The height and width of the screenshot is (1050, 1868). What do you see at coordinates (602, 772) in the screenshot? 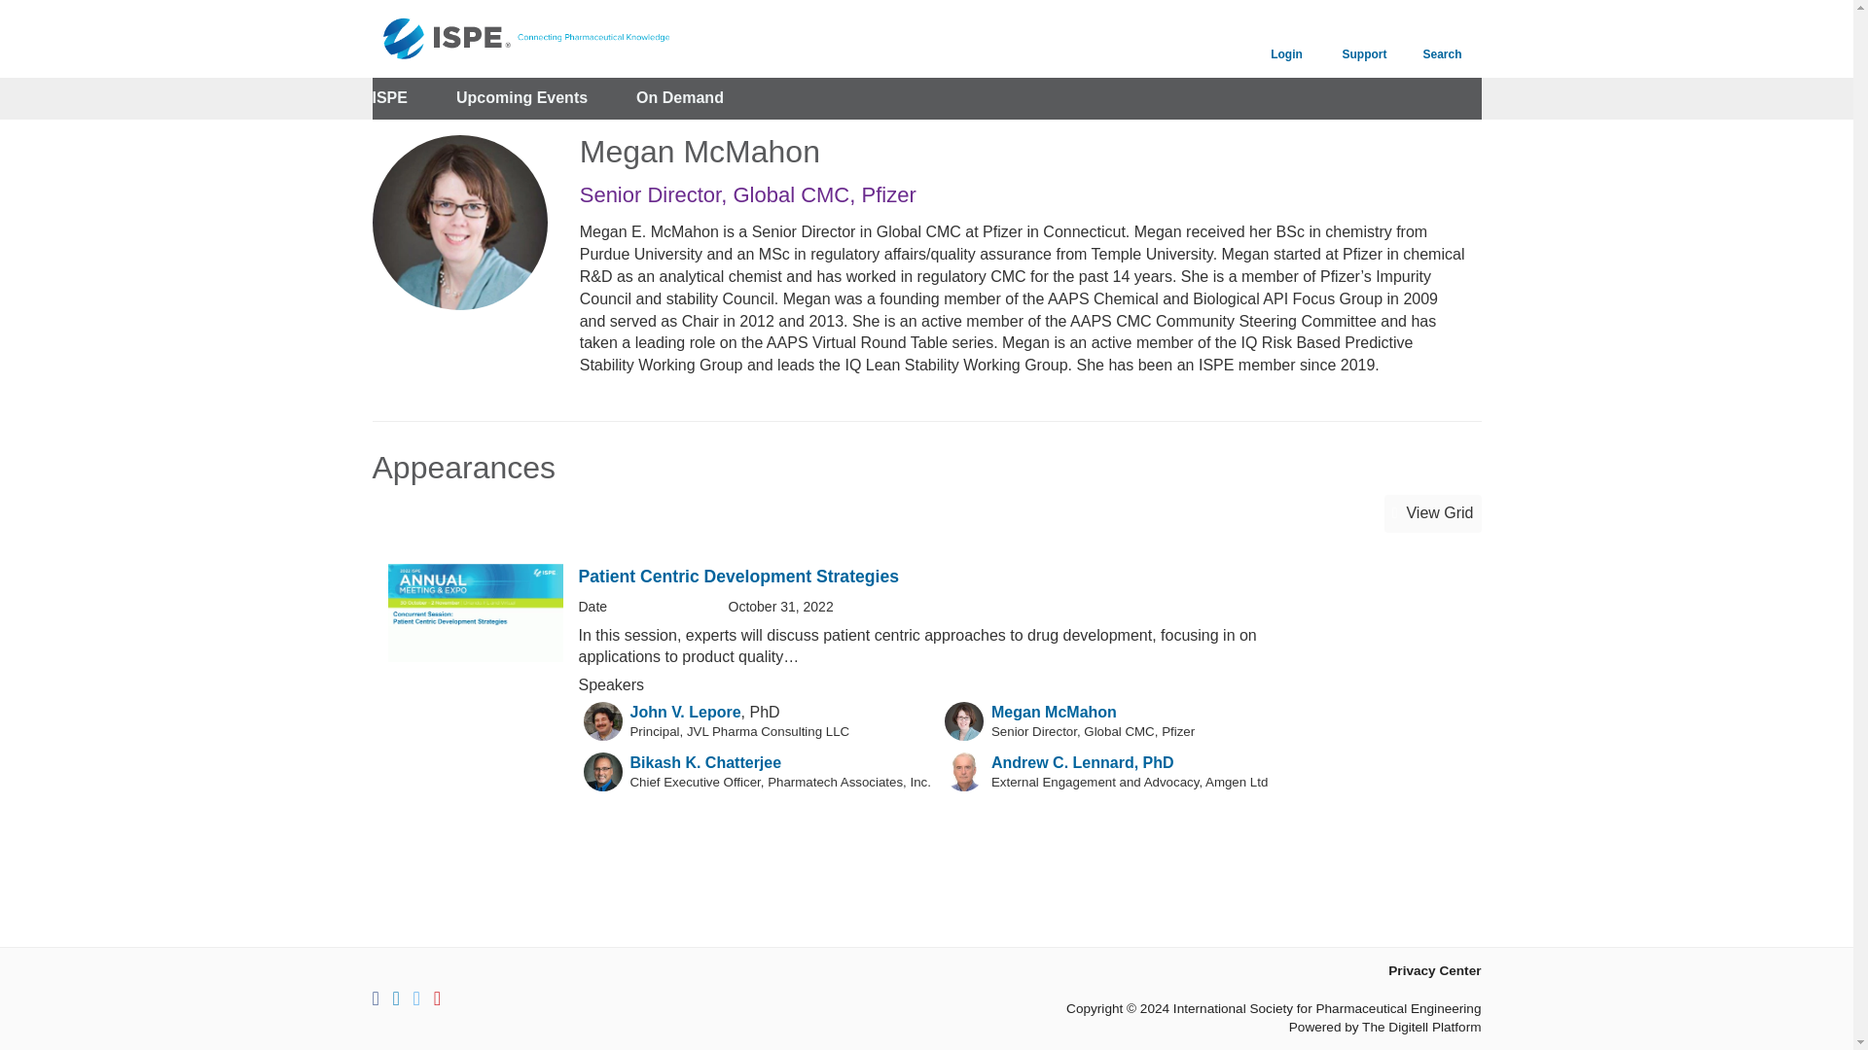
I see `Speaker Image for Bikash Chatterjee` at bounding box center [602, 772].